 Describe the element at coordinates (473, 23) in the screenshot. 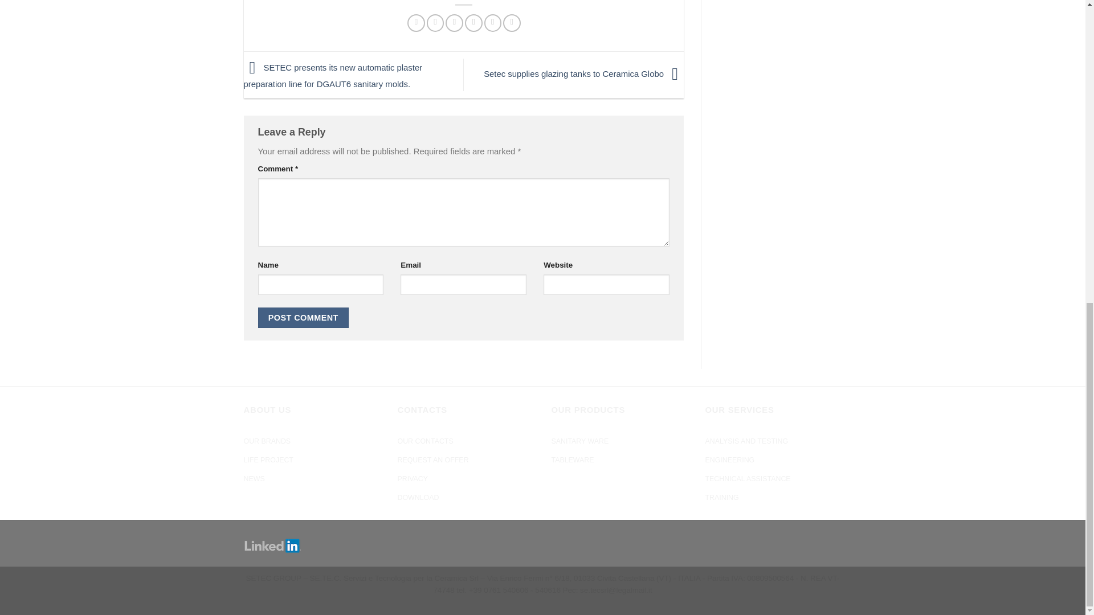

I see `Pin on Pinterest` at that location.